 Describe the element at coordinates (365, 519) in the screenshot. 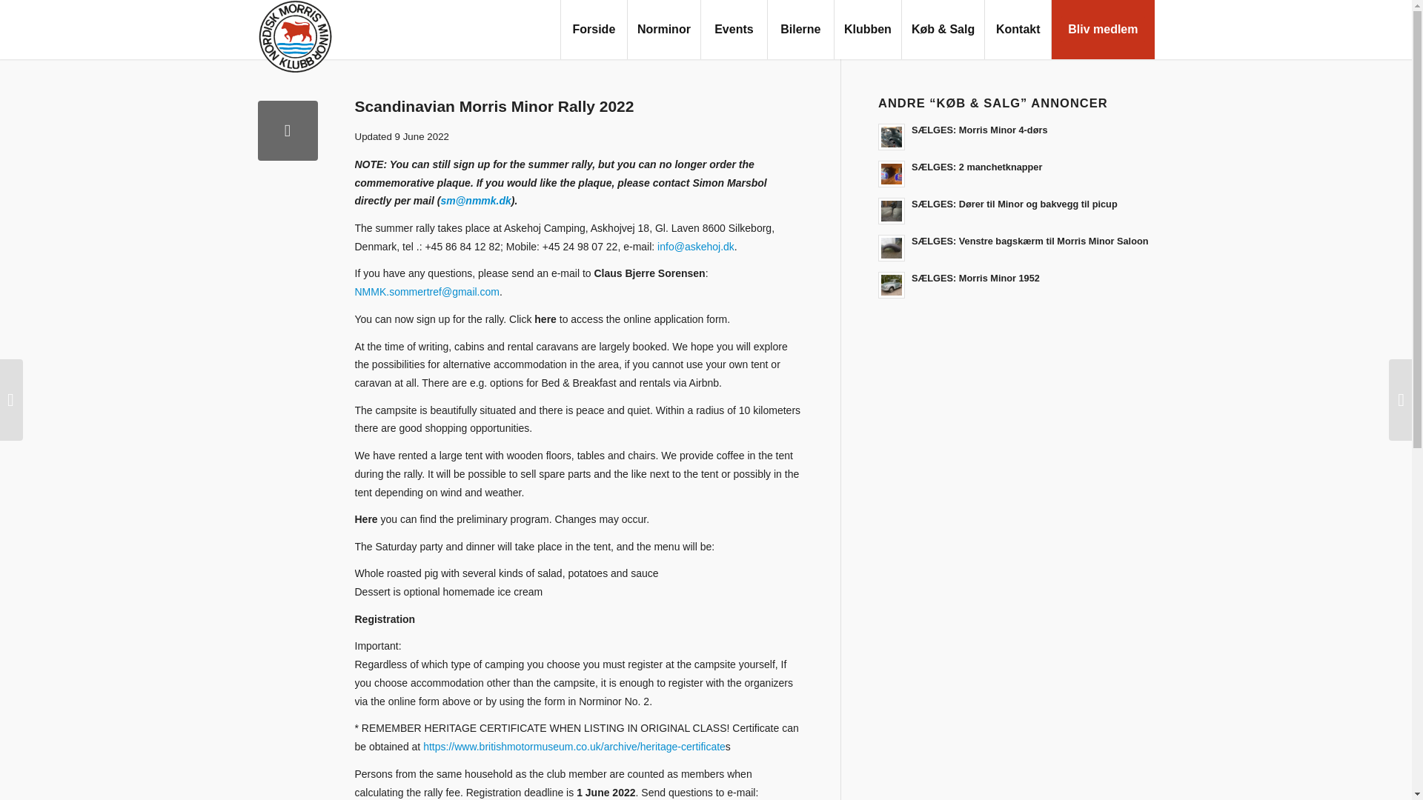

I see `Here` at that location.